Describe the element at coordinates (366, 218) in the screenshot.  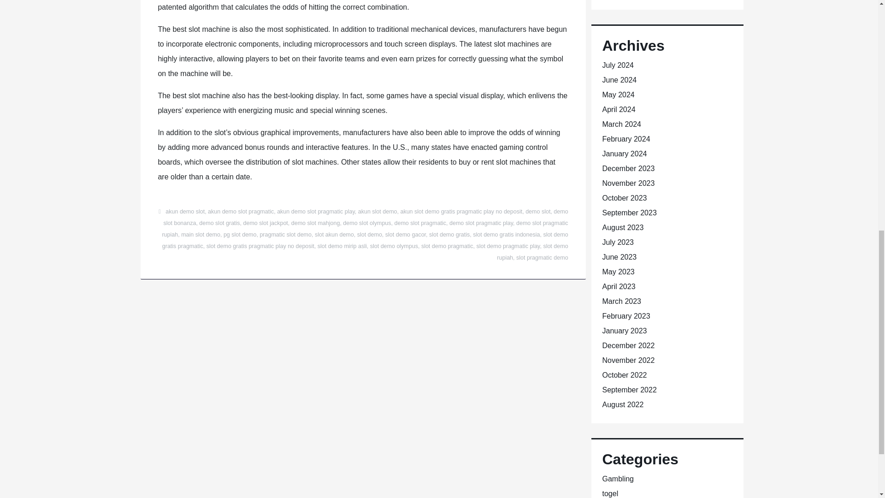
I see `demo slot bonanza` at that location.